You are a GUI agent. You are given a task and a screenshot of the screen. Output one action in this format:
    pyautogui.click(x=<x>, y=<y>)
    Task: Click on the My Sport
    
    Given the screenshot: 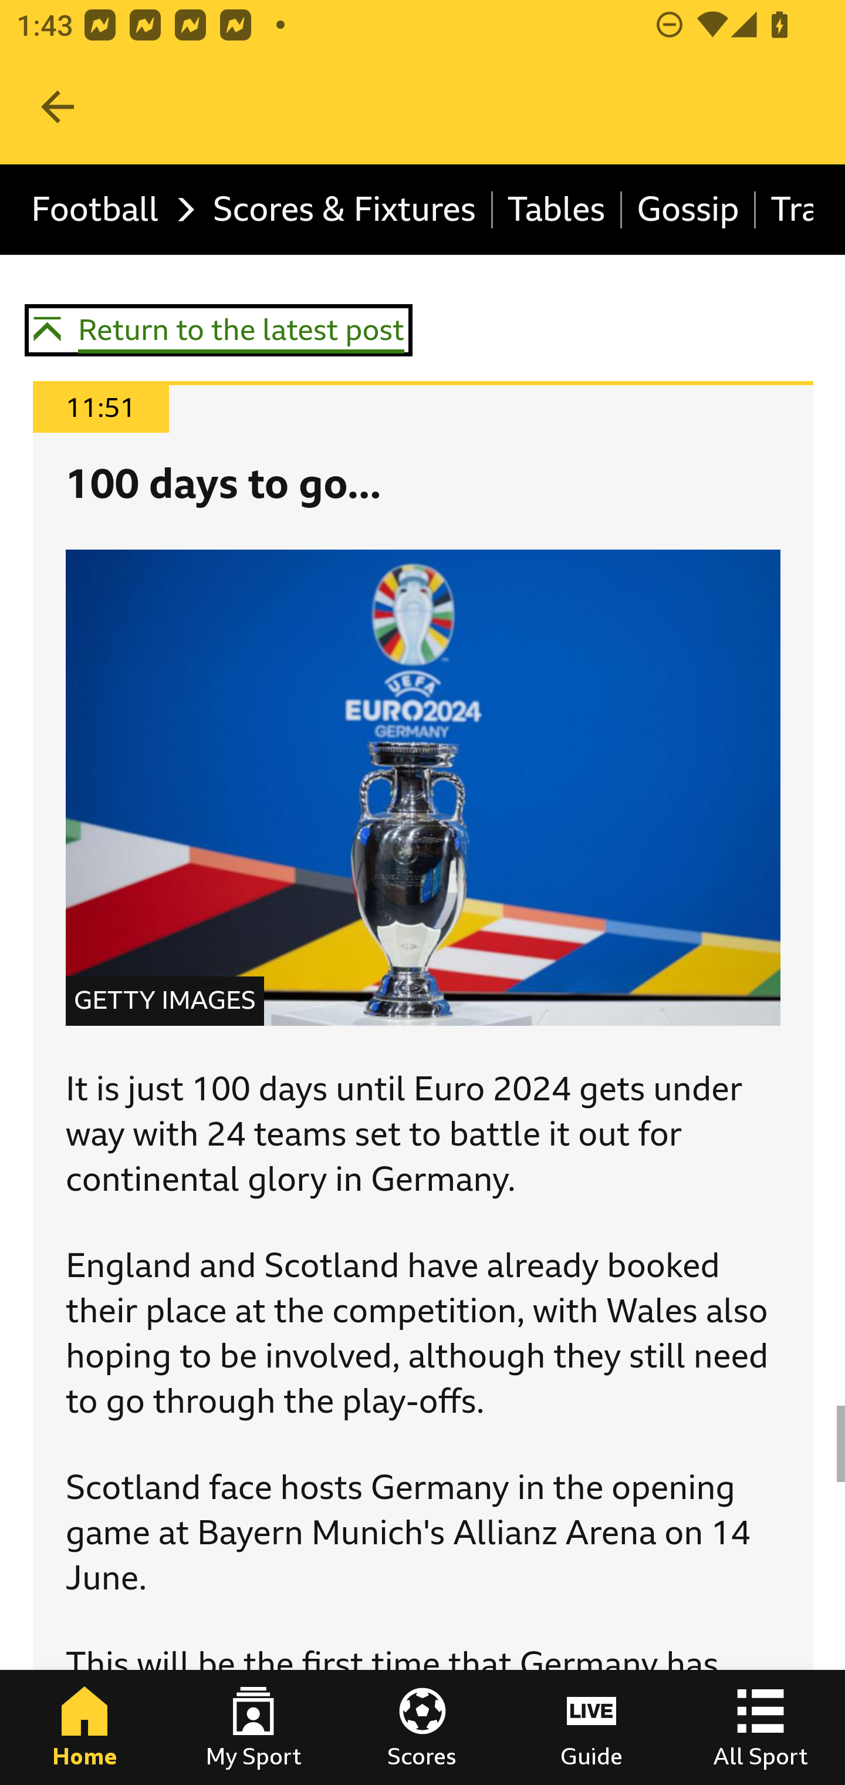 What is the action you would take?
    pyautogui.click(x=253, y=1727)
    